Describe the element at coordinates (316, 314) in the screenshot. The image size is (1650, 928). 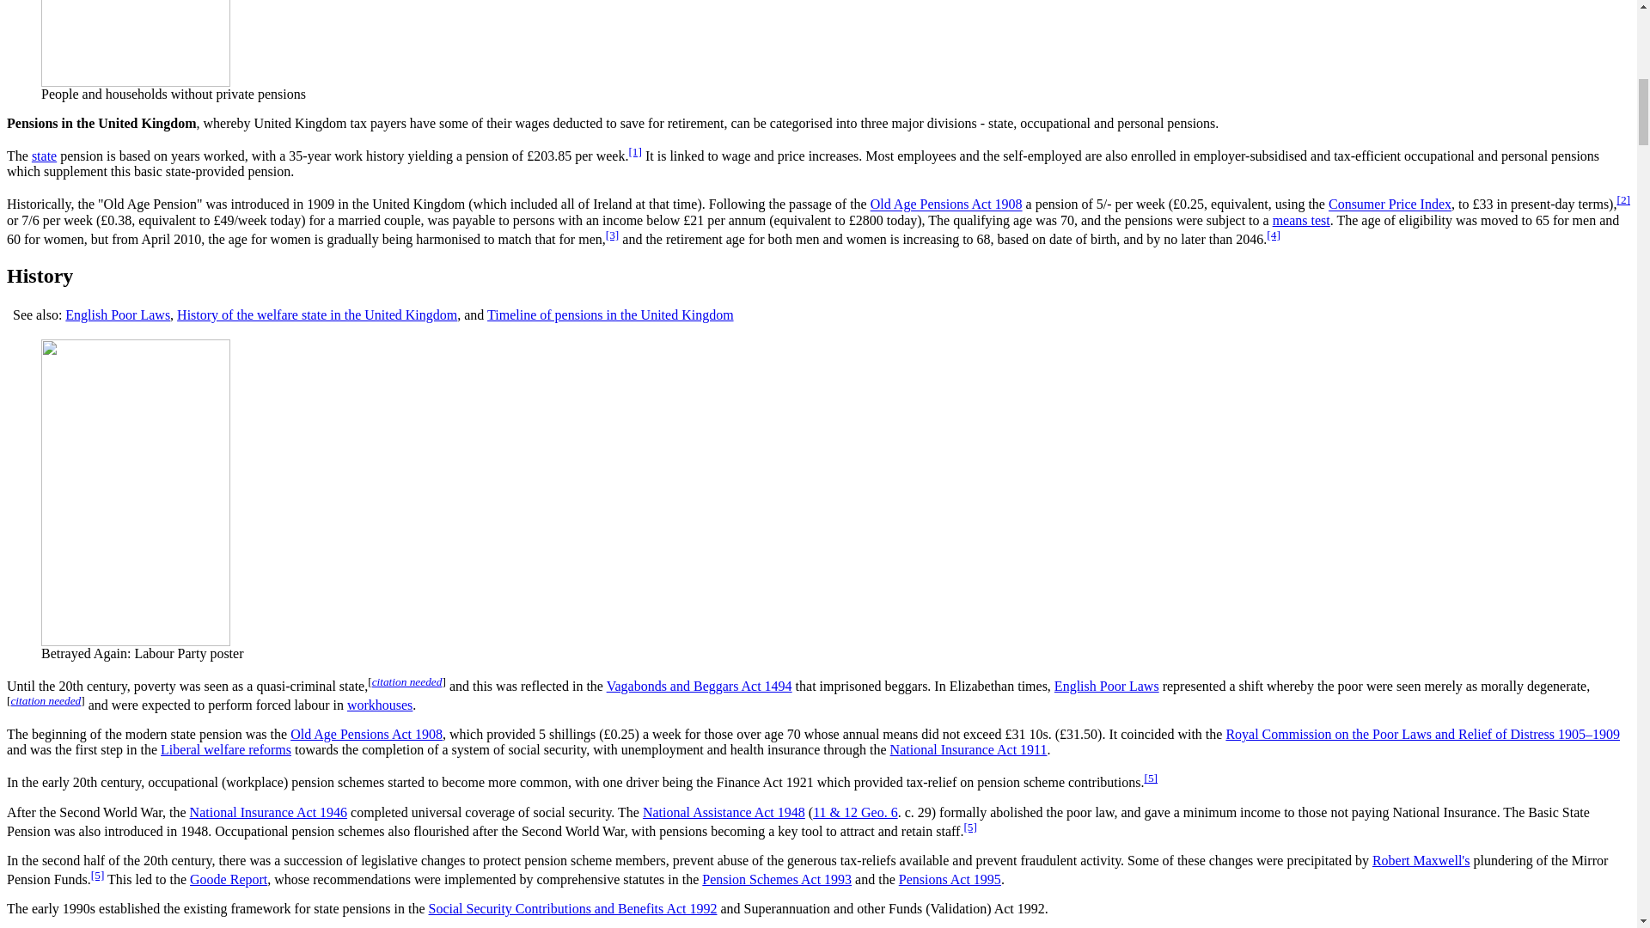
I see `History of the welfare state in the United Kingdom` at that location.